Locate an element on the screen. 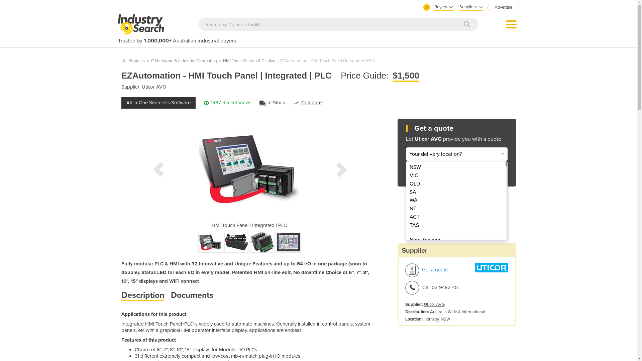  IT Hardware & Industrial Computing is located at coordinates (184, 61).